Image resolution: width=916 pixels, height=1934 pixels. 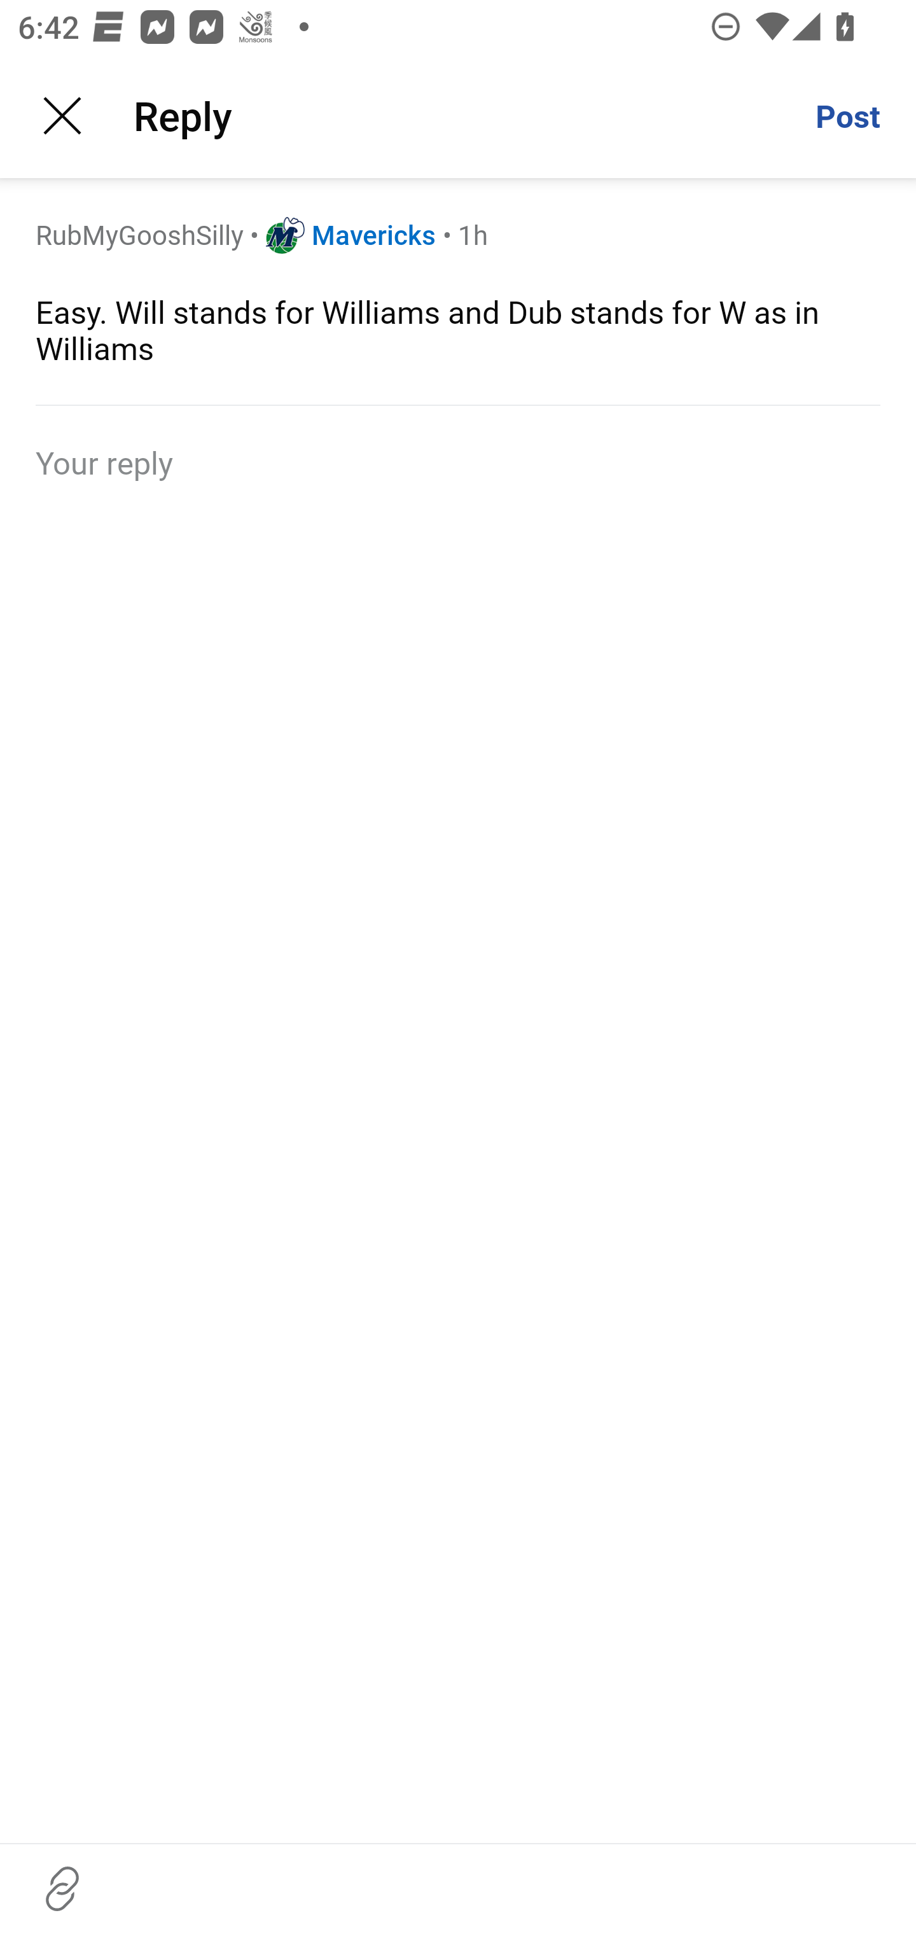 I want to click on Close, so click(x=62, y=116).